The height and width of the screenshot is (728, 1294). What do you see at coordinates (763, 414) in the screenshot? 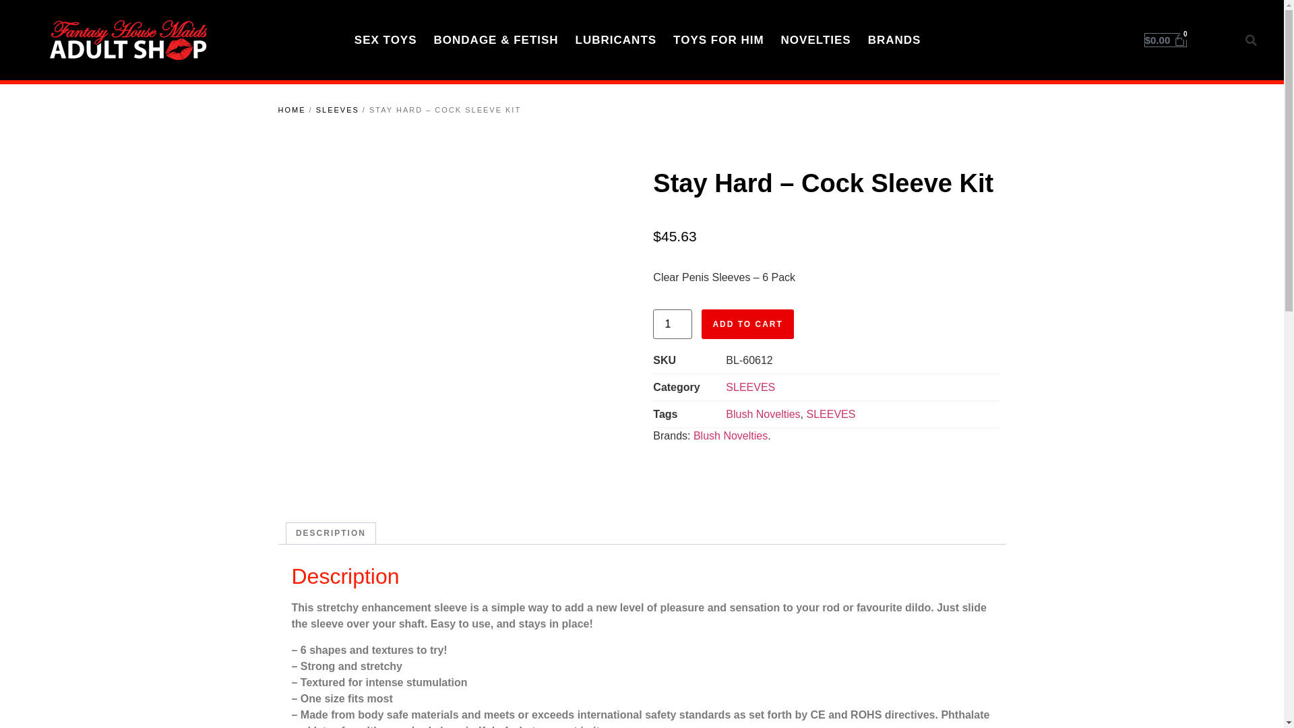
I see `Blush Novelties` at bounding box center [763, 414].